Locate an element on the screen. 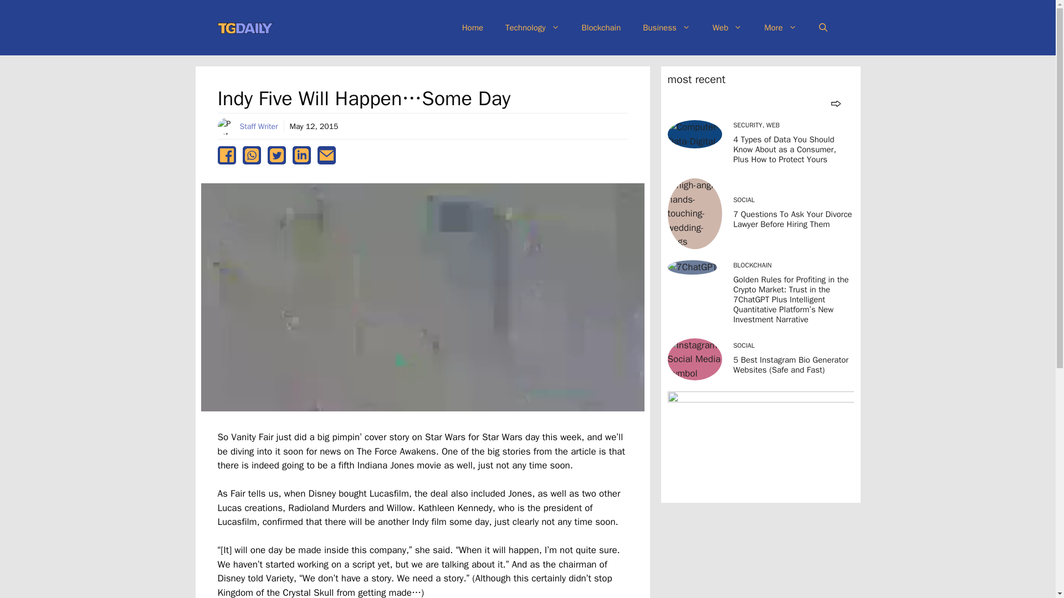 This screenshot has height=598, width=1064. Blockchain is located at coordinates (601, 28).